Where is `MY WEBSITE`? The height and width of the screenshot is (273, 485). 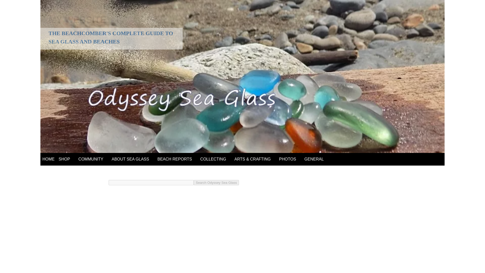
MY WEBSITE is located at coordinates (77, 20).